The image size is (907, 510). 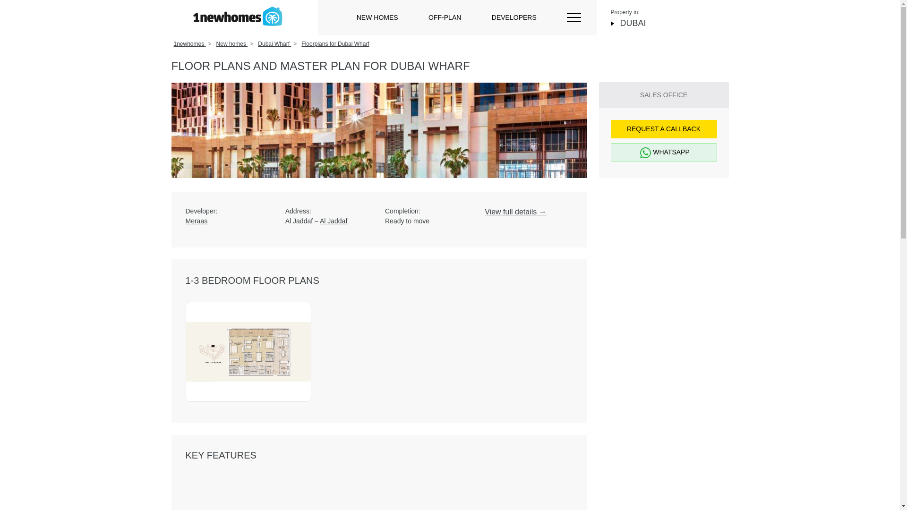 I want to click on Floorplans for Dubai Wharf, so click(x=335, y=44).